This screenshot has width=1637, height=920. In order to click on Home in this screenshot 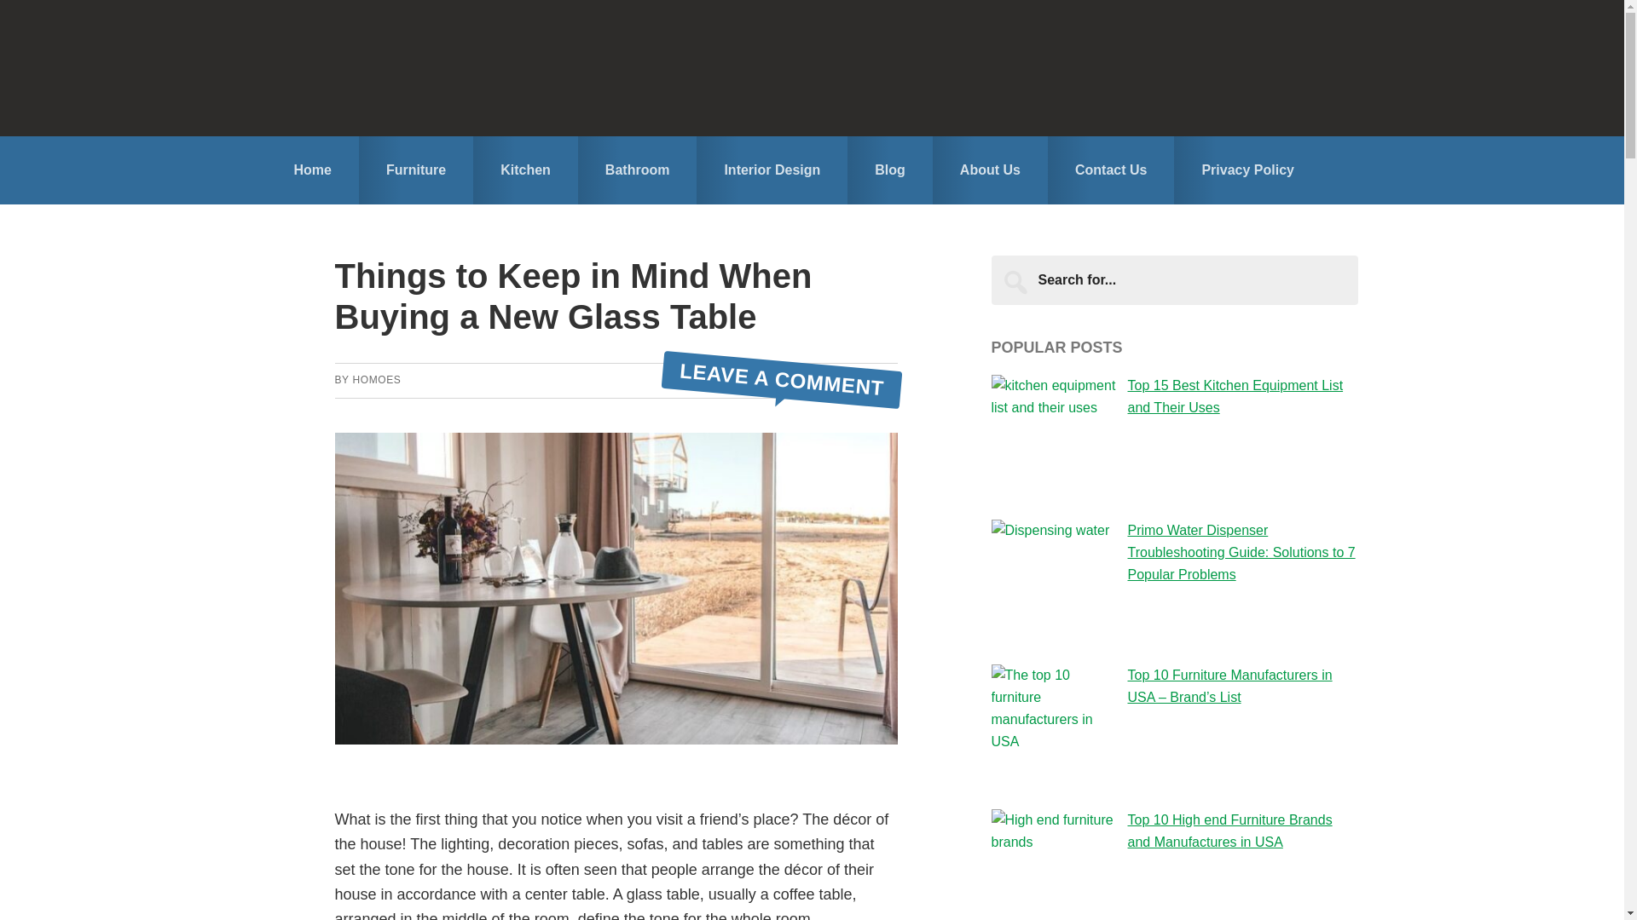, I will do `click(312, 170)`.